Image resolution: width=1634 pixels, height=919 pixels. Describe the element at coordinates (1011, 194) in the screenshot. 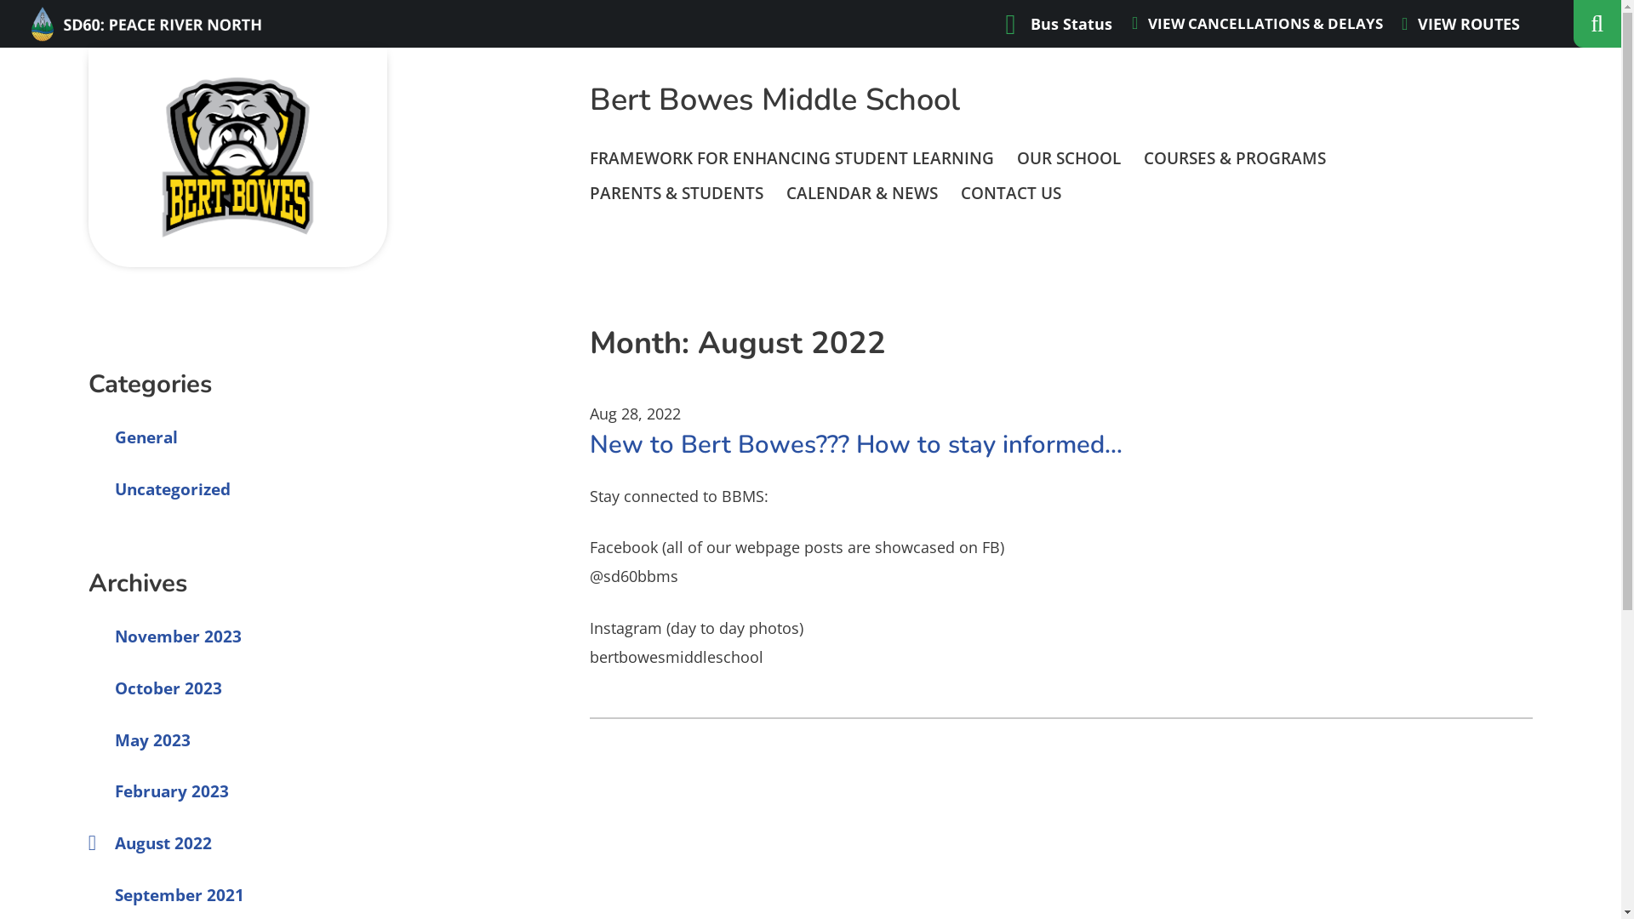

I see `CONTACT US` at that location.